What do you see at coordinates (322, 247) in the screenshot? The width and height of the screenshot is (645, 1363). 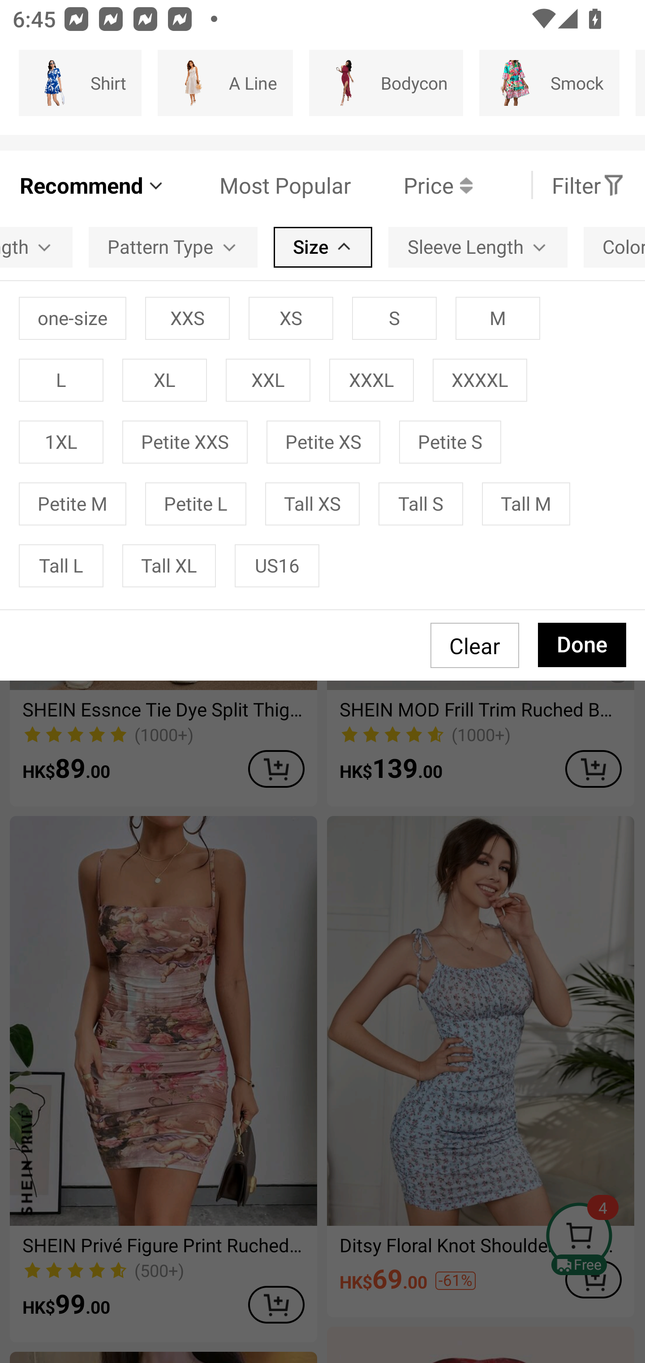 I see `Size` at bounding box center [322, 247].